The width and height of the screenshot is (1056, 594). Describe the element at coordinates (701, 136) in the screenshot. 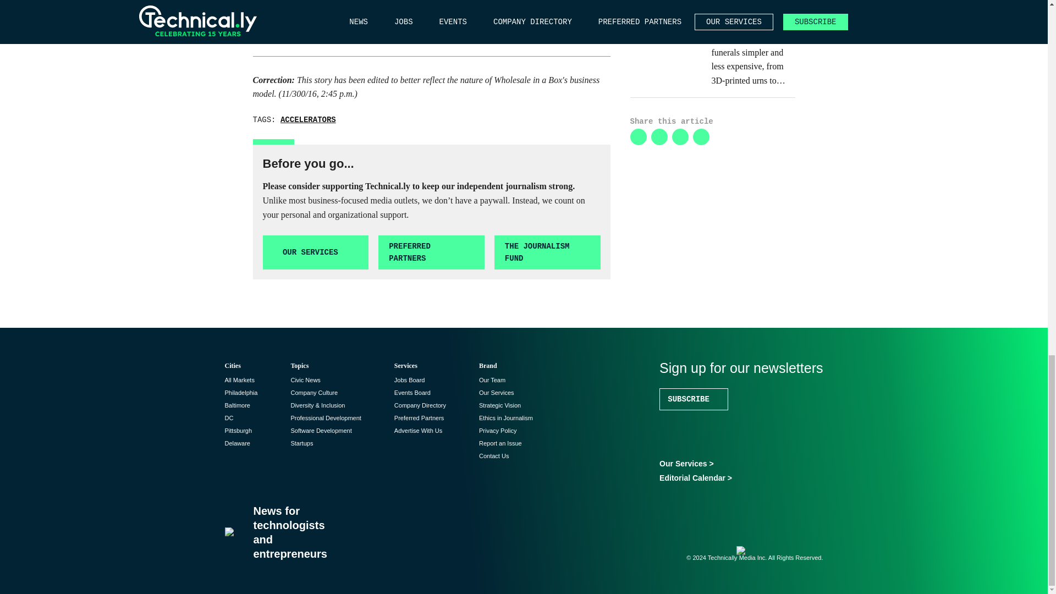

I see `Share via Email` at that location.